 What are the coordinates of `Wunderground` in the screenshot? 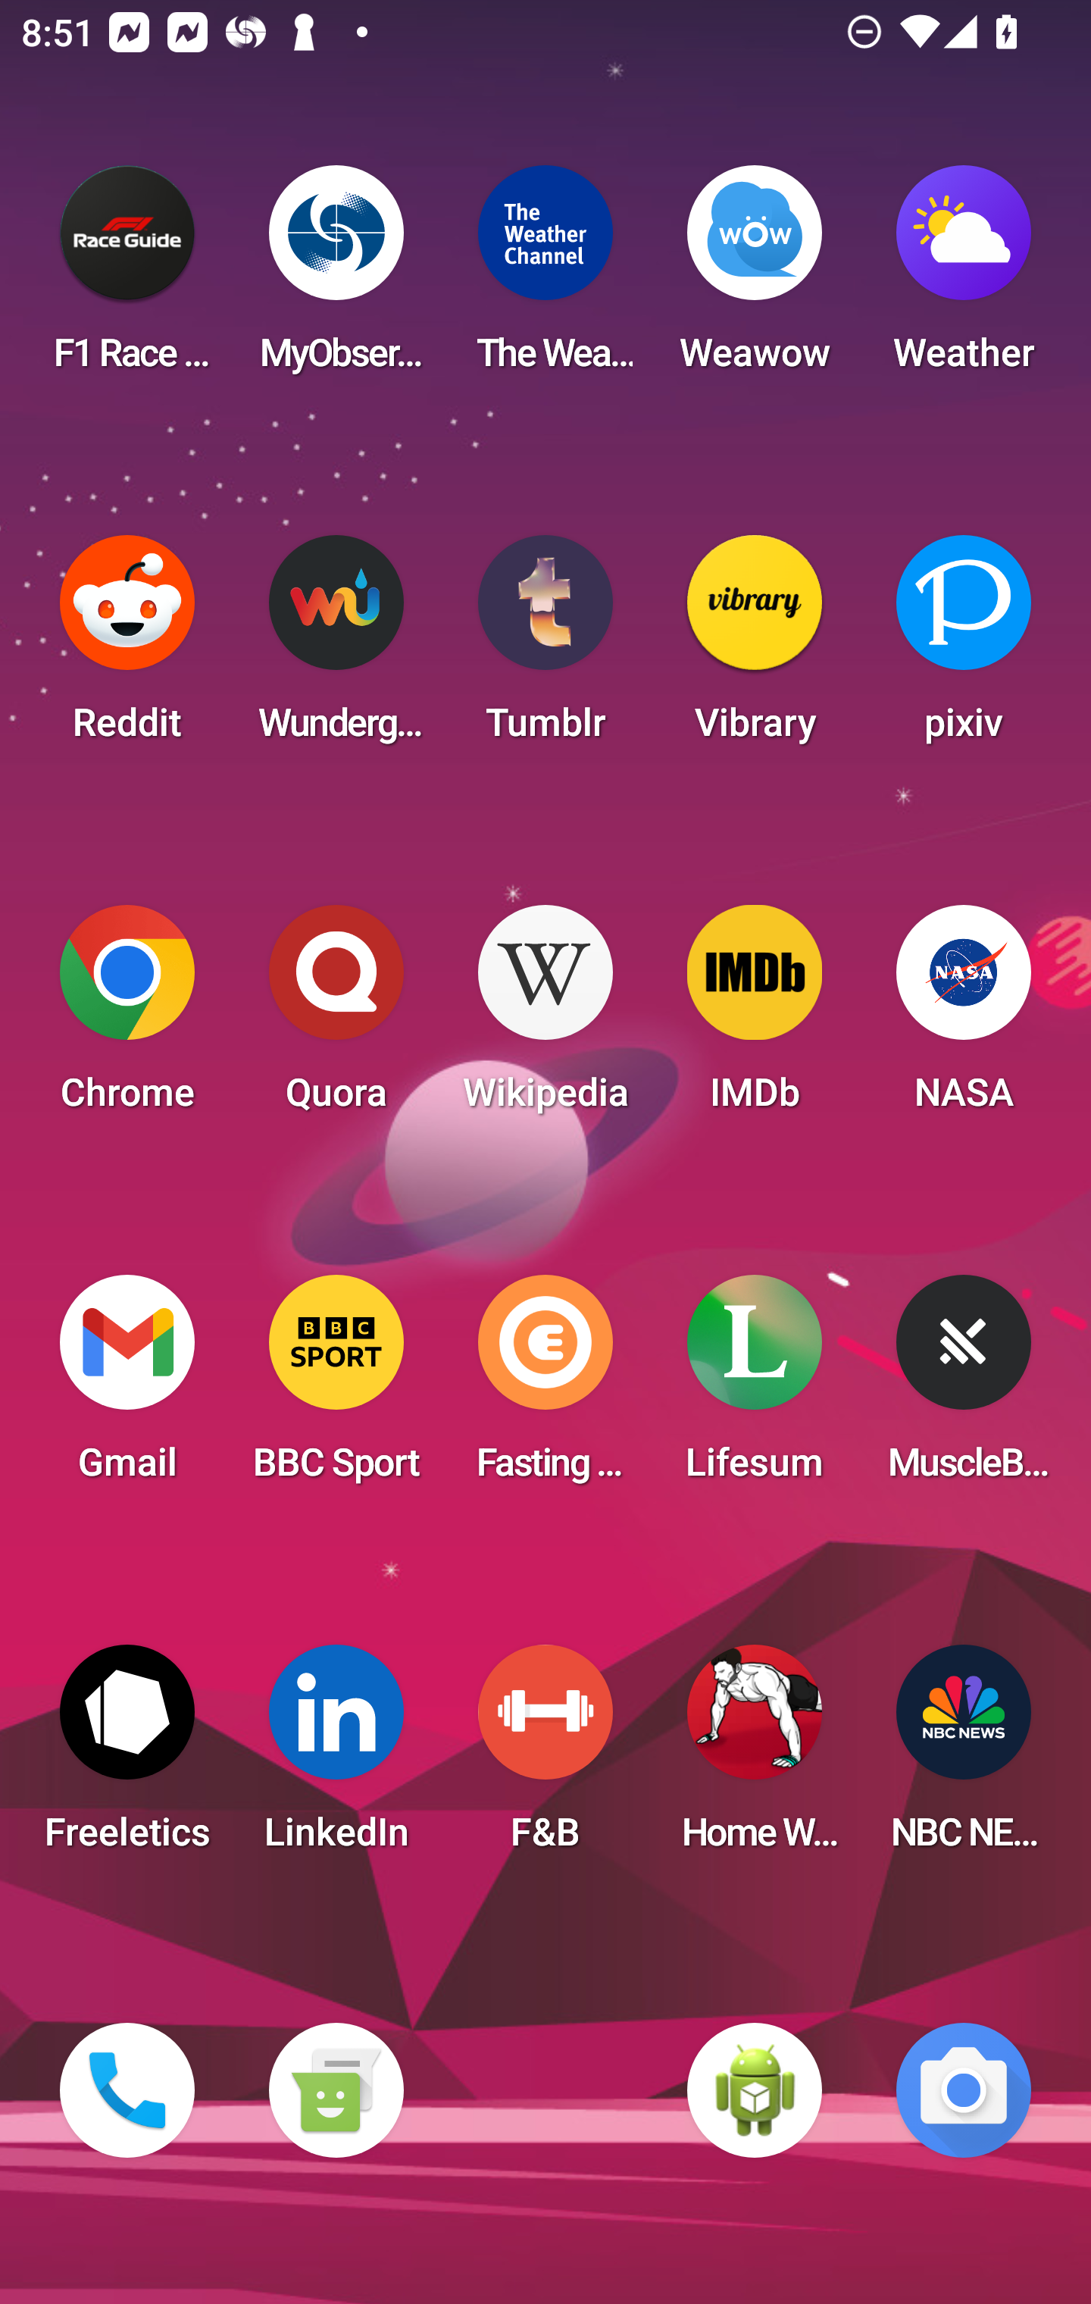 It's located at (336, 647).